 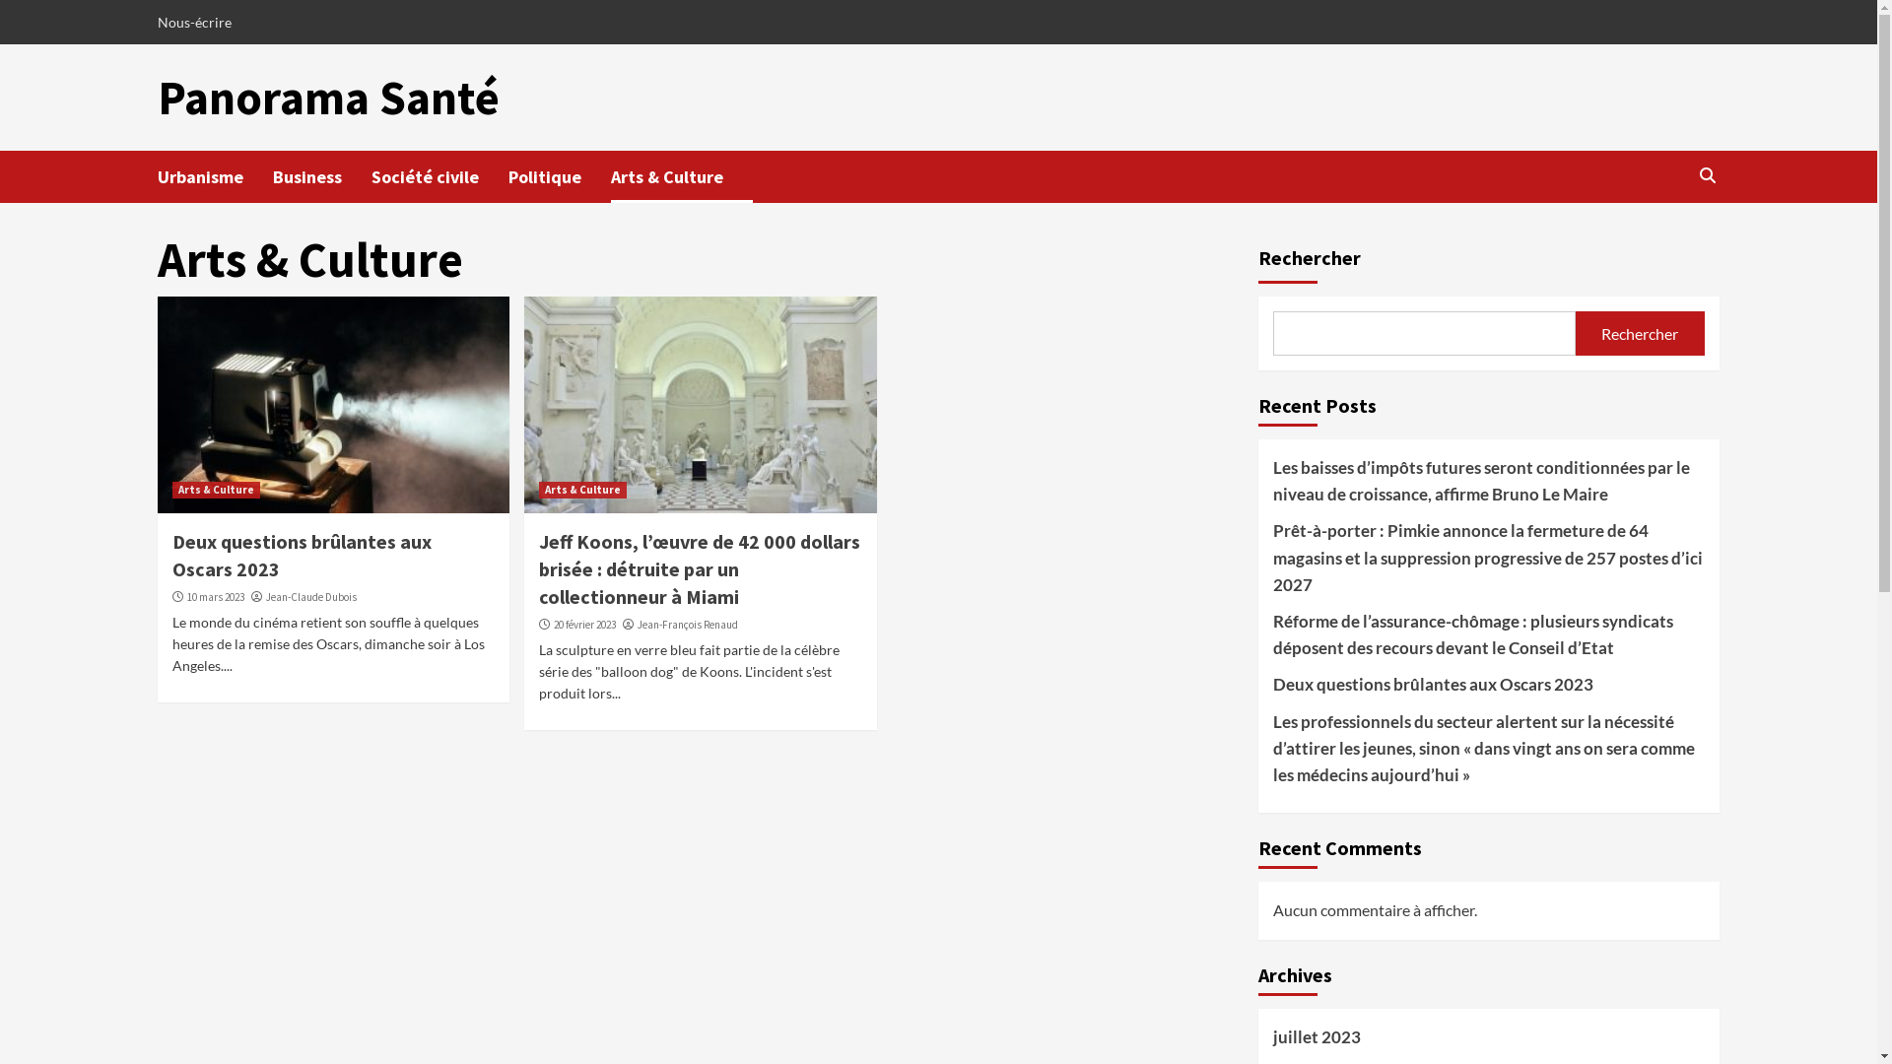 I want to click on Business, so click(x=322, y=177).